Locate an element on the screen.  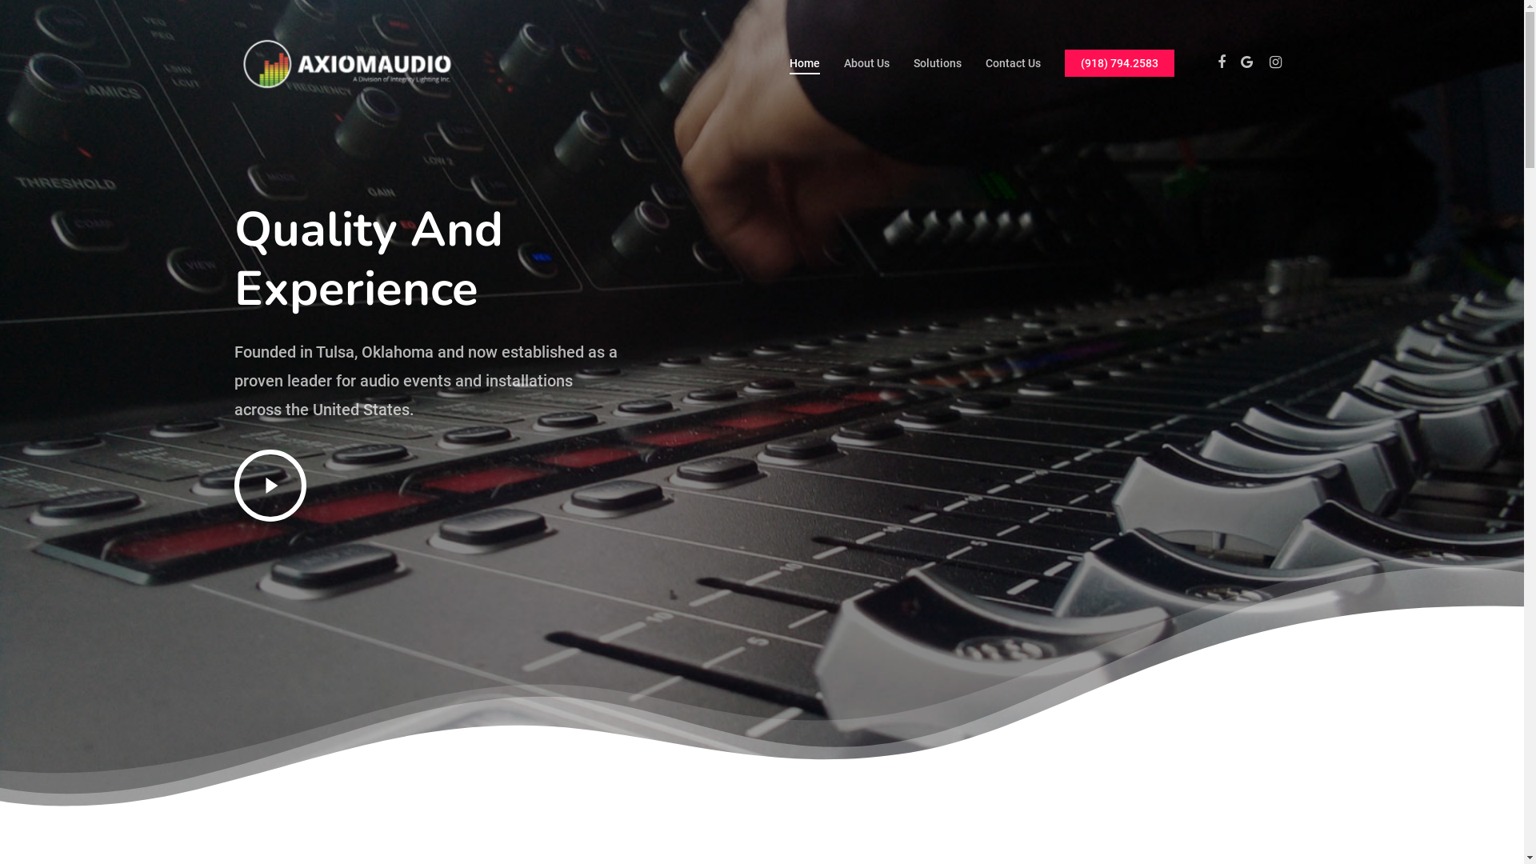
Contact Us is located at coordinates (1013, 63).